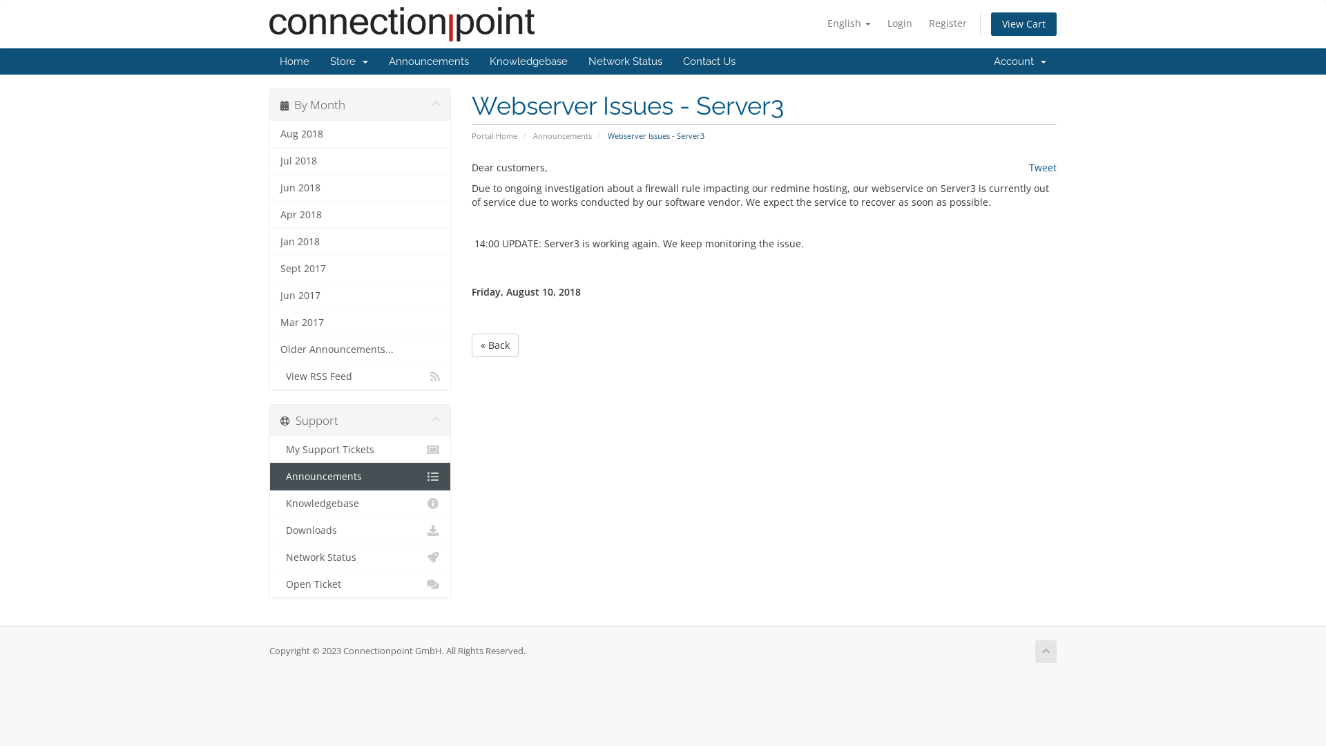 Image resolution: width=1326 pixels, height=746 pixels. I want to click on Login, so click(900, 23).